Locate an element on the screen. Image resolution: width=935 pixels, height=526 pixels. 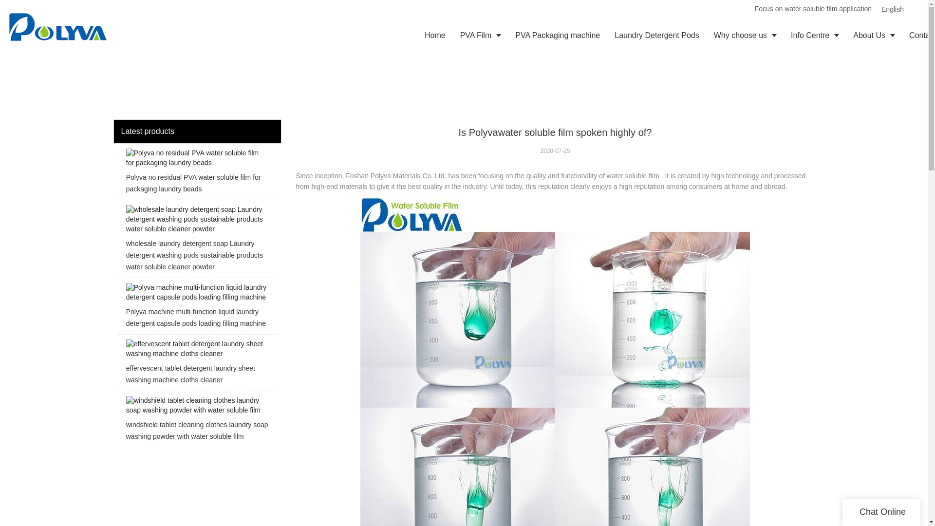
Home is located at coordinates (434, 35).